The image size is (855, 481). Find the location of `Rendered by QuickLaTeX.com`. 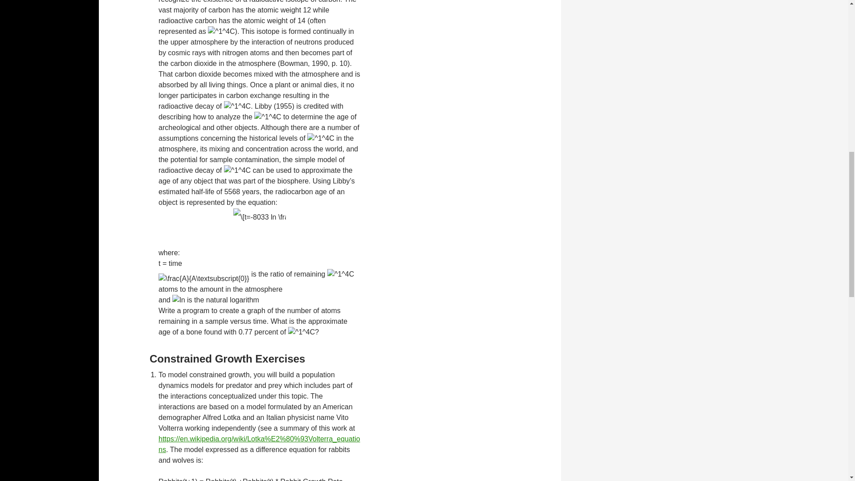

Rendered by QuickLaTeX.com is located at coordinates (259, 217).